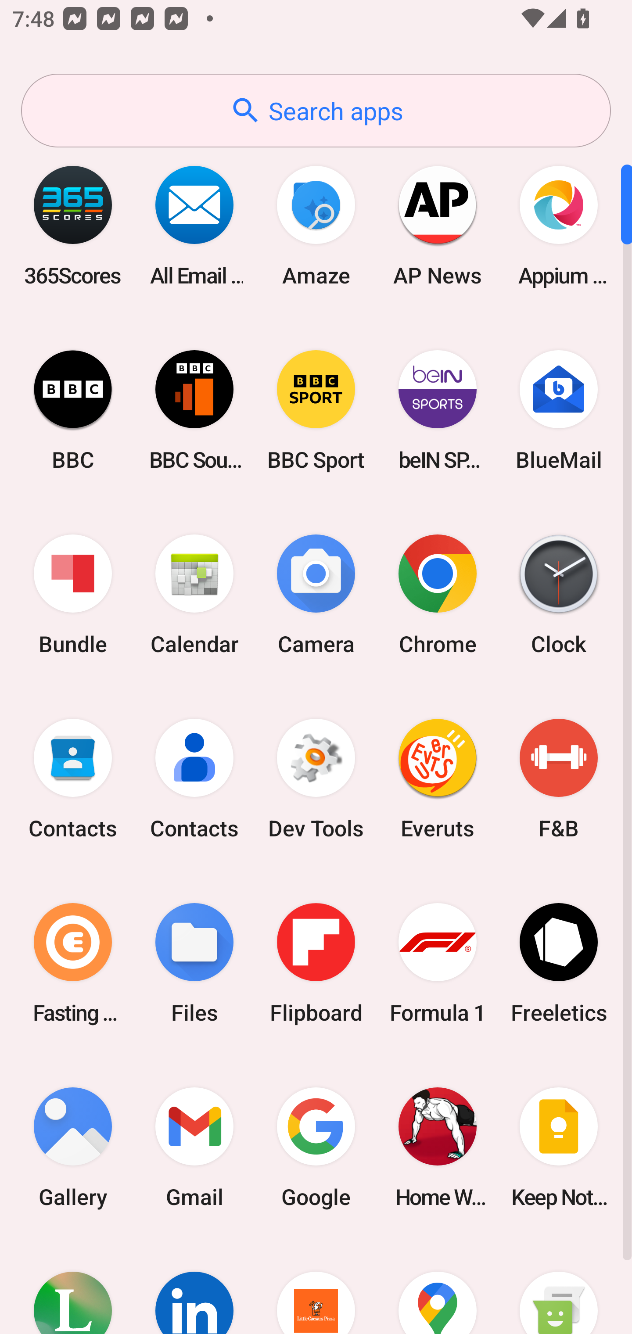  What do you see at coordinates (194, 410) in the screenshot?
I see `BBC Sounds` at bounding box center [194, 410].